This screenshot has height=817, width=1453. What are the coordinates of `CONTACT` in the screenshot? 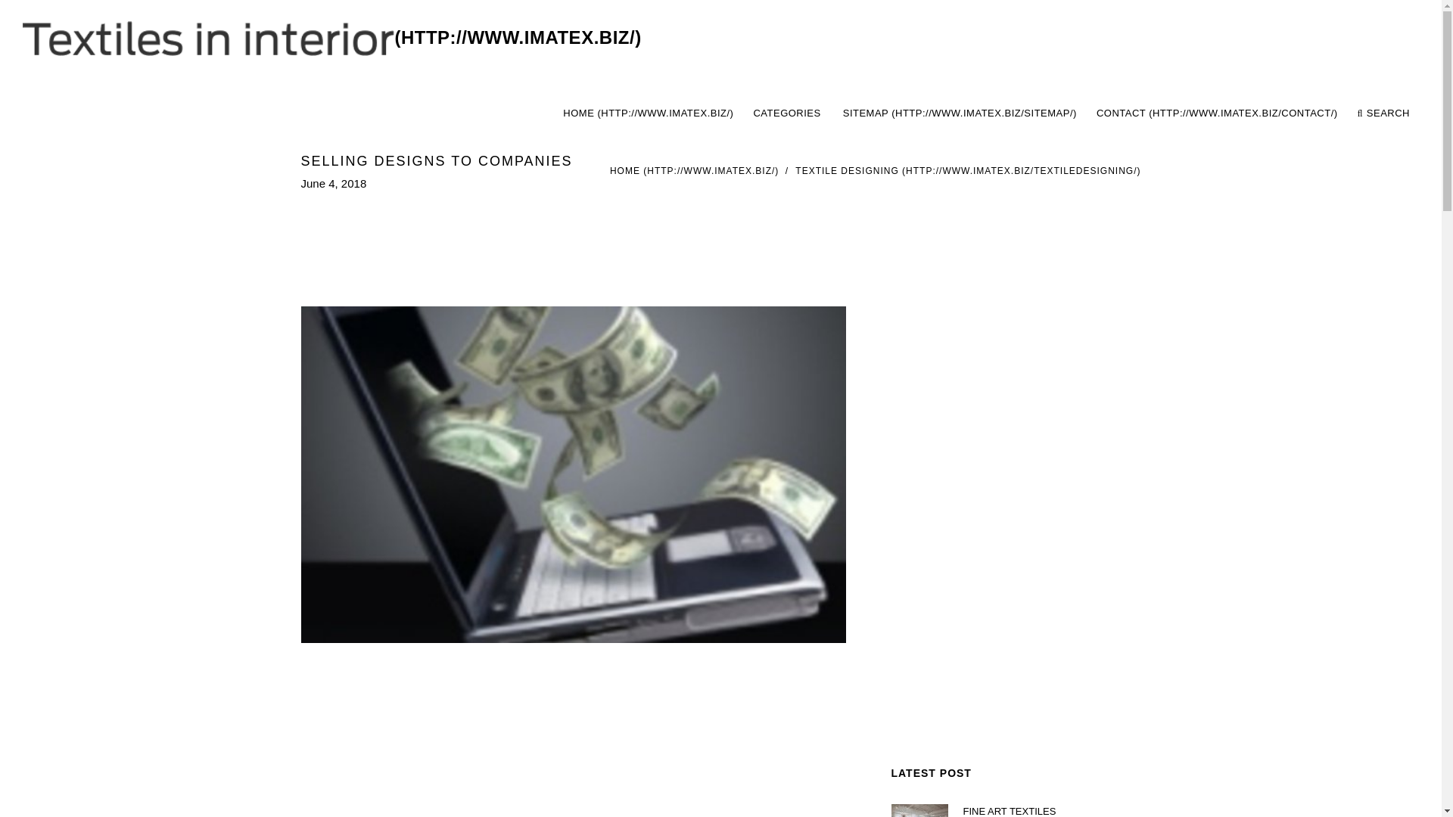 It's located at (1217, 113).